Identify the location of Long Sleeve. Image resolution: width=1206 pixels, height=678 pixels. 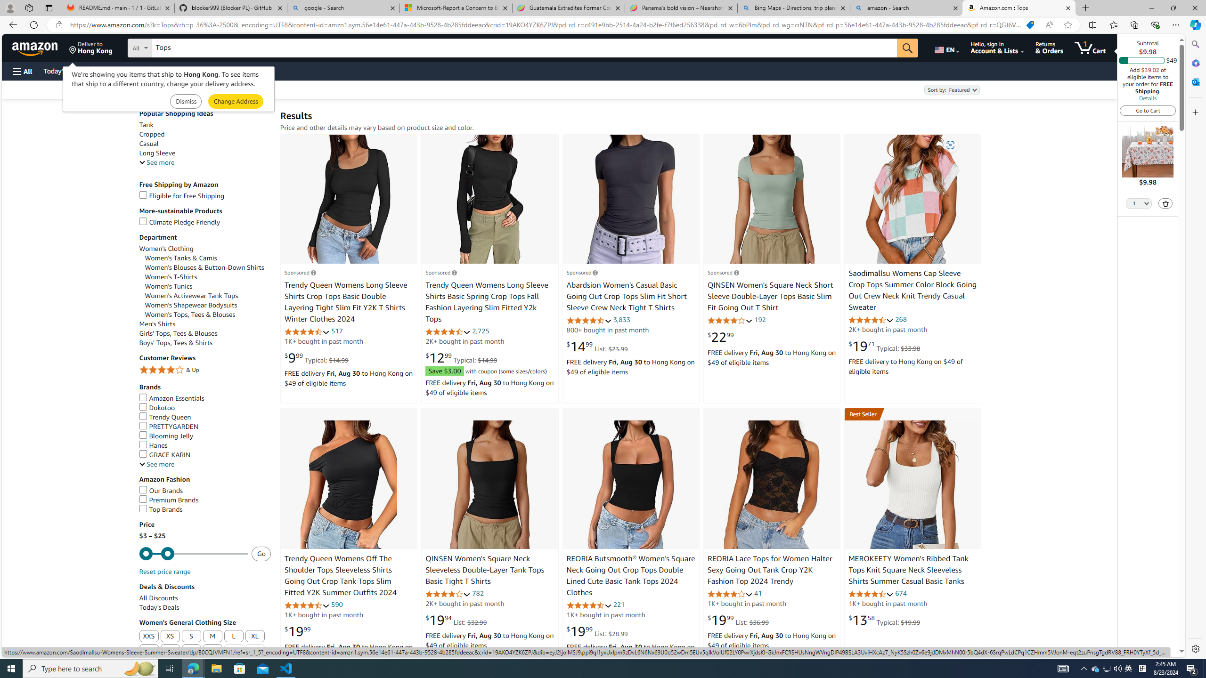
(205, 153).